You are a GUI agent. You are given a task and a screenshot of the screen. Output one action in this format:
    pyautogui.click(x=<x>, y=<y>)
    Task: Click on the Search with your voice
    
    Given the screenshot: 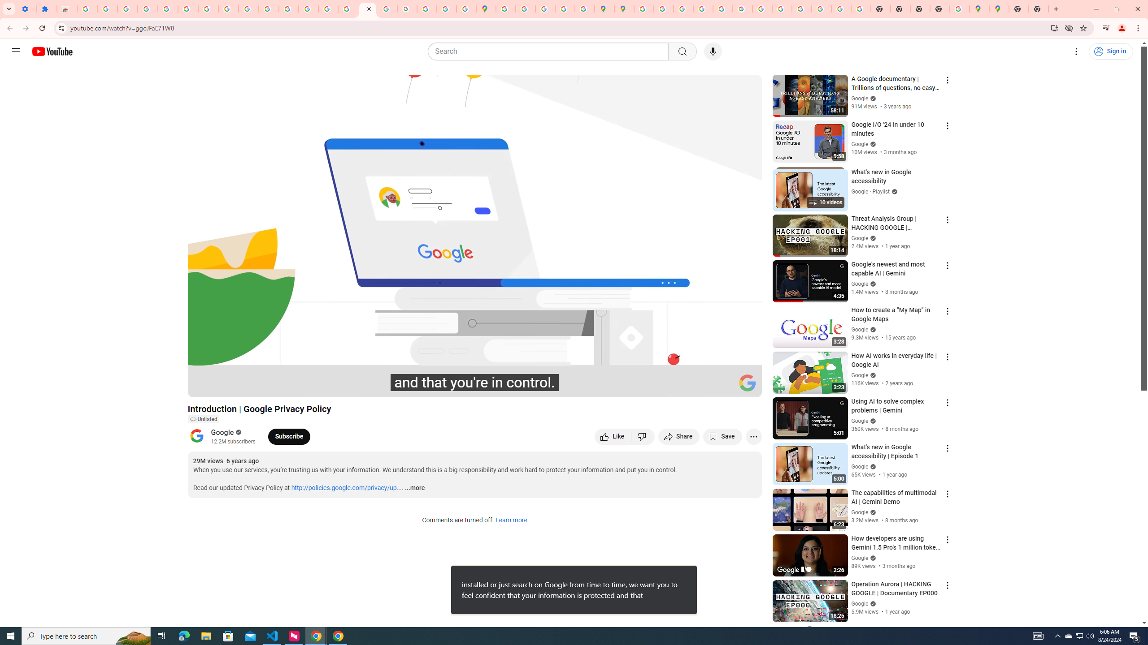 What is the action you would take?
    pyautogui.click(x=713, y=52)
    